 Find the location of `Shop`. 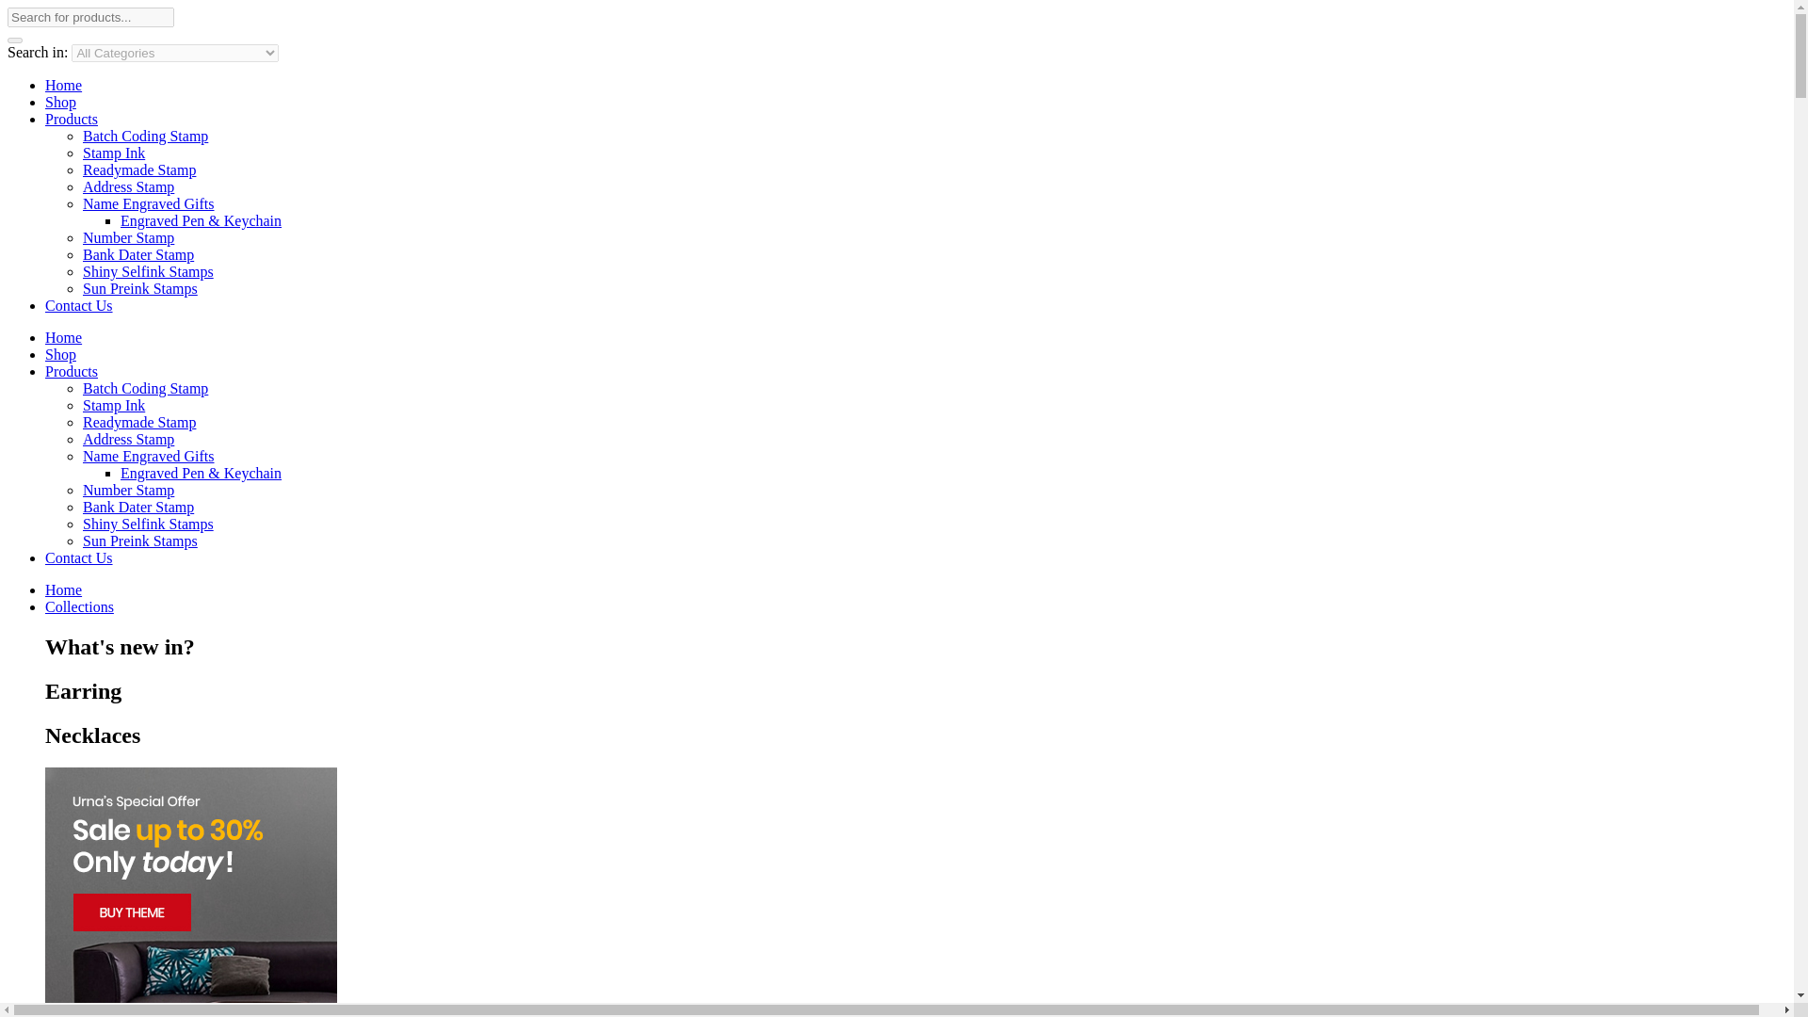

Shop is located at coordinates (60, 354).